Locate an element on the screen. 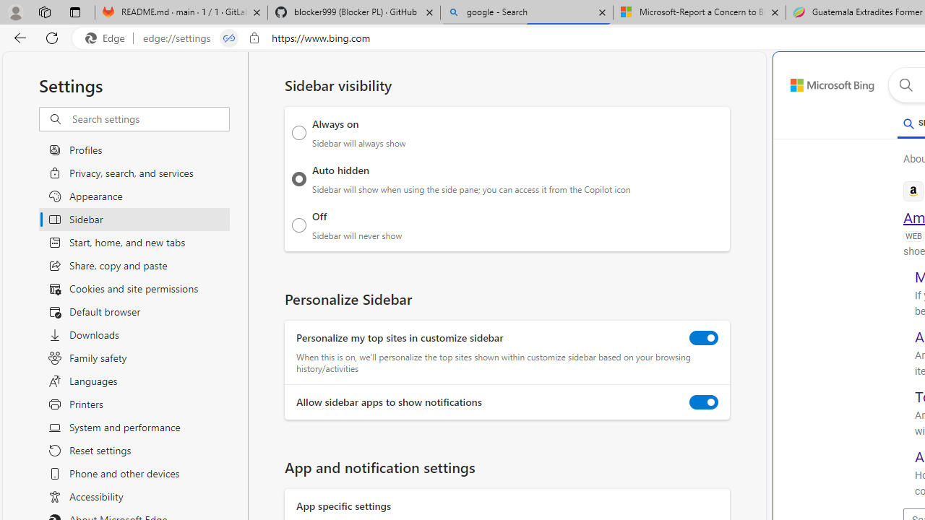 The width and height of the screenshot is (925, 520). Off Sidebar will never show is located at coordinates (299, 225).